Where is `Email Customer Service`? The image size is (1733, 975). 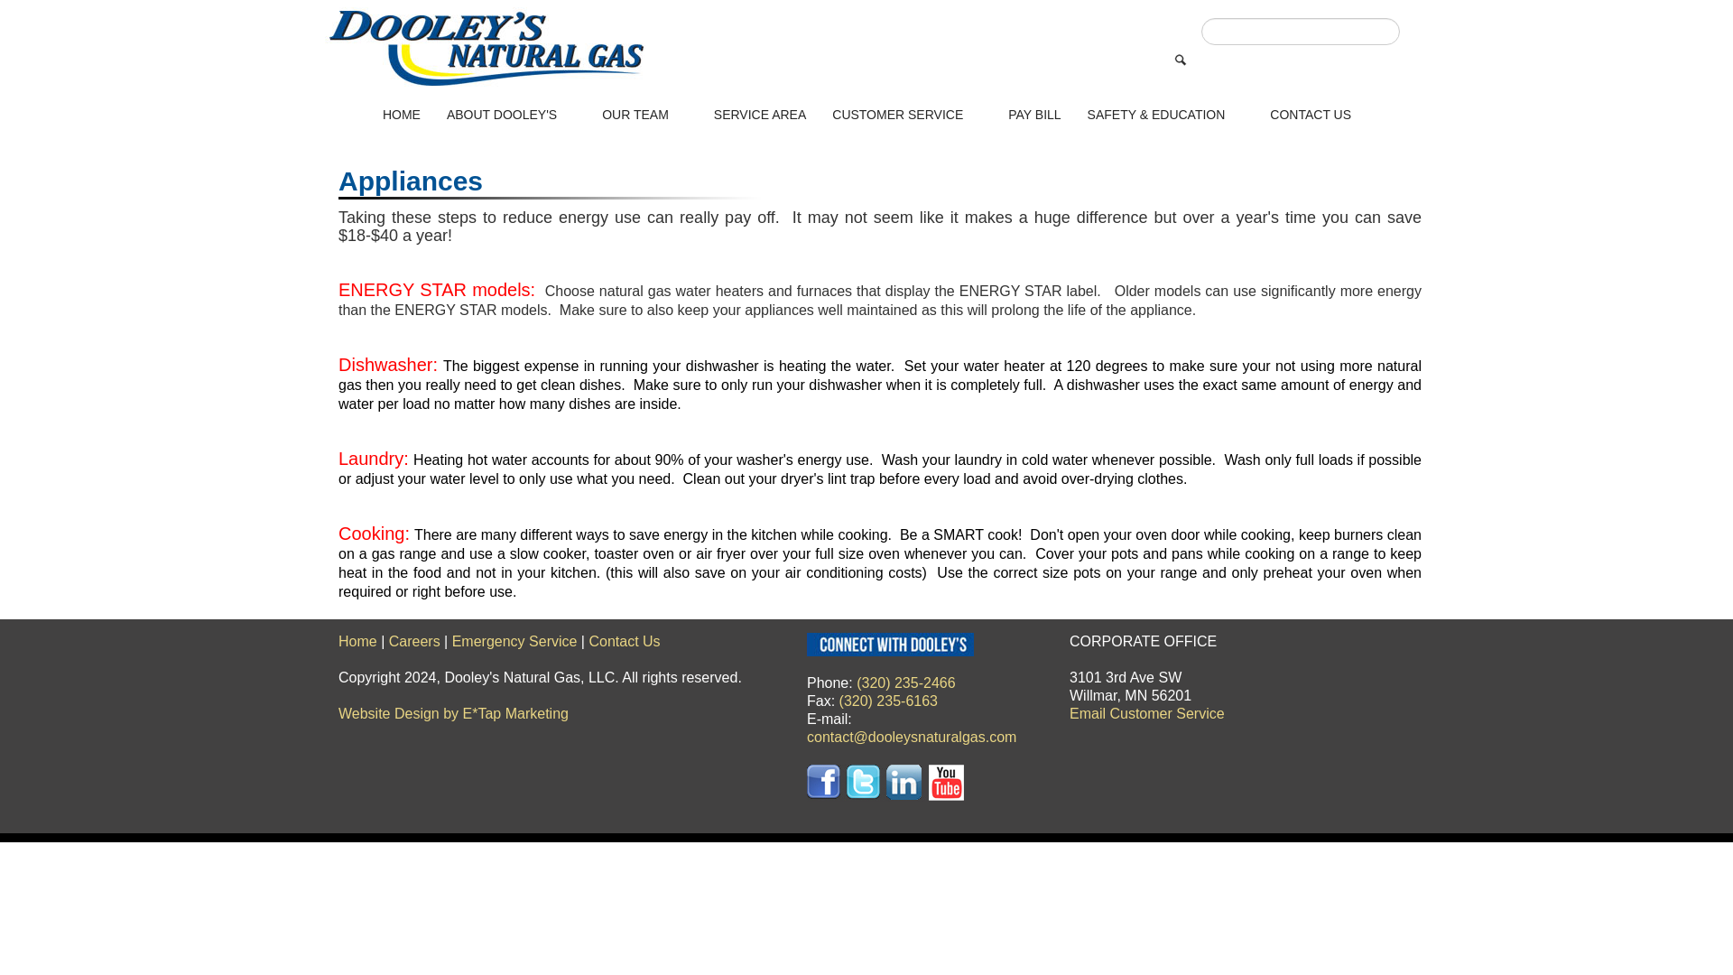 Email Customer Service is located at coordinates (1146, 713).